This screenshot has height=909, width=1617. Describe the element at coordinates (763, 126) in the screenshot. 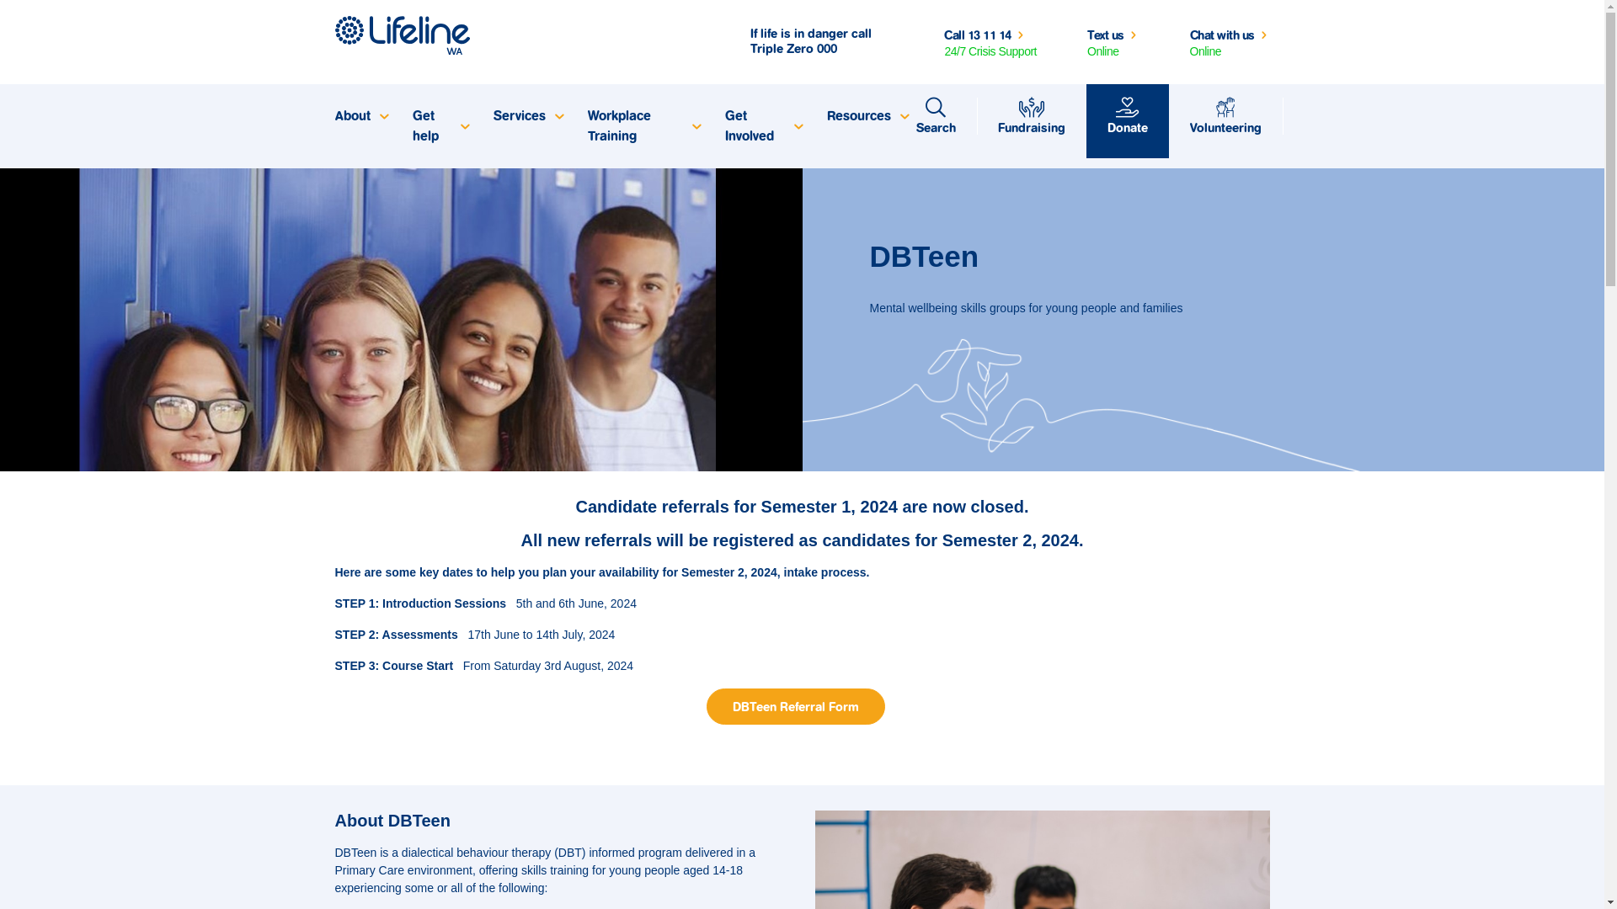

I see `Get Involved` at that location.